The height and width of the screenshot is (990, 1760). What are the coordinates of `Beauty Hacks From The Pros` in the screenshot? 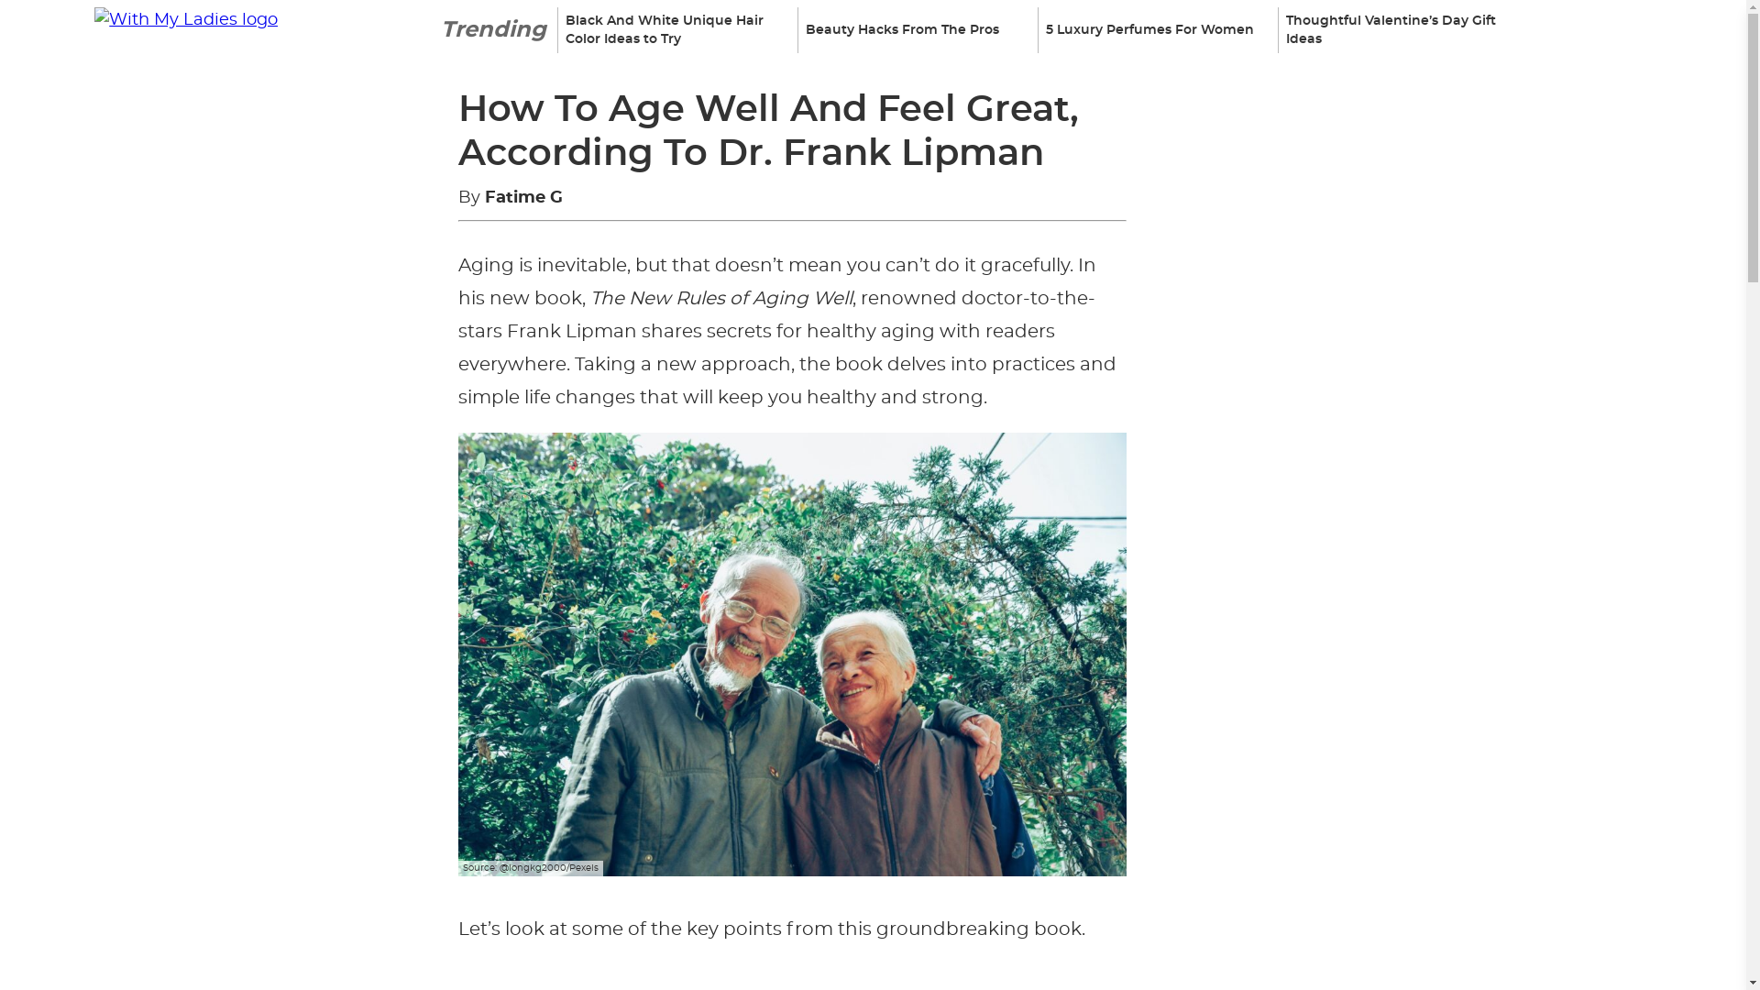 It's located at (911, 29).